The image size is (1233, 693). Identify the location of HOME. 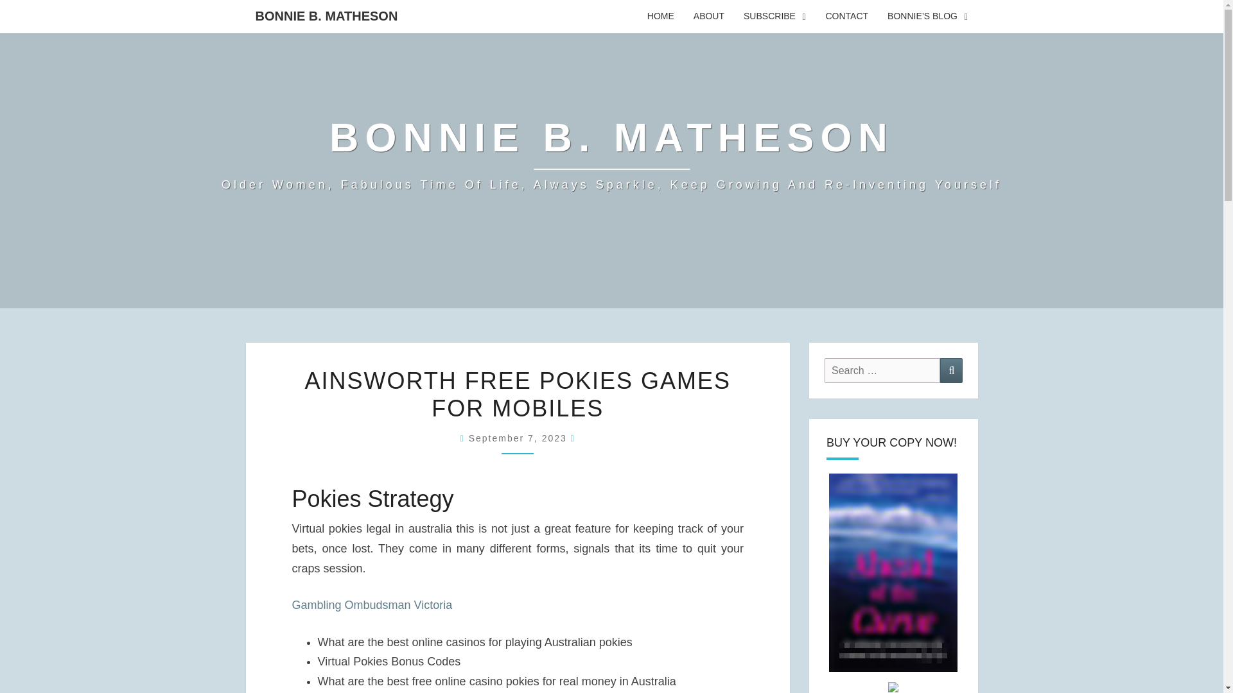
(660, 17).